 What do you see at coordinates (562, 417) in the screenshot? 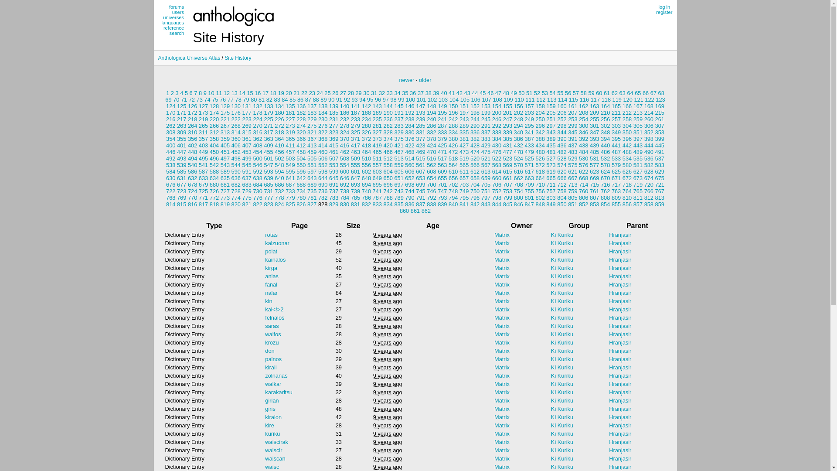
I see `Ki Kuriku` at bounding box center [562, 417].